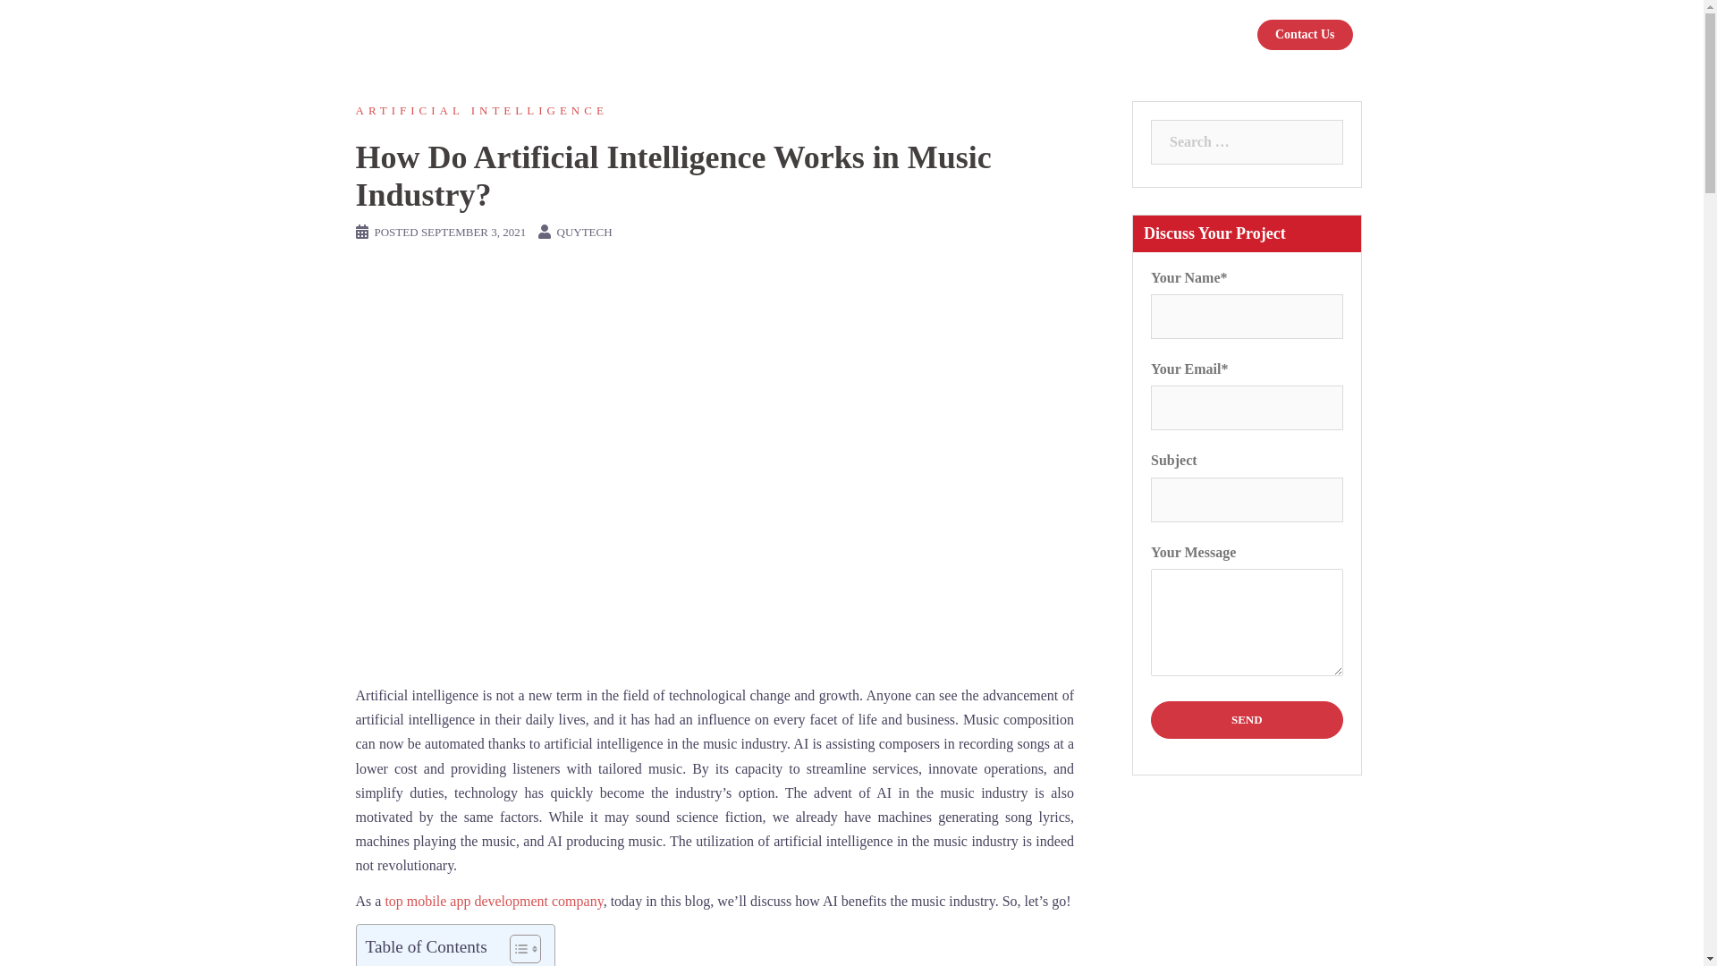 The image size is (1717, 966). I want to click on Artificial Intelligence, so click(481, 109).